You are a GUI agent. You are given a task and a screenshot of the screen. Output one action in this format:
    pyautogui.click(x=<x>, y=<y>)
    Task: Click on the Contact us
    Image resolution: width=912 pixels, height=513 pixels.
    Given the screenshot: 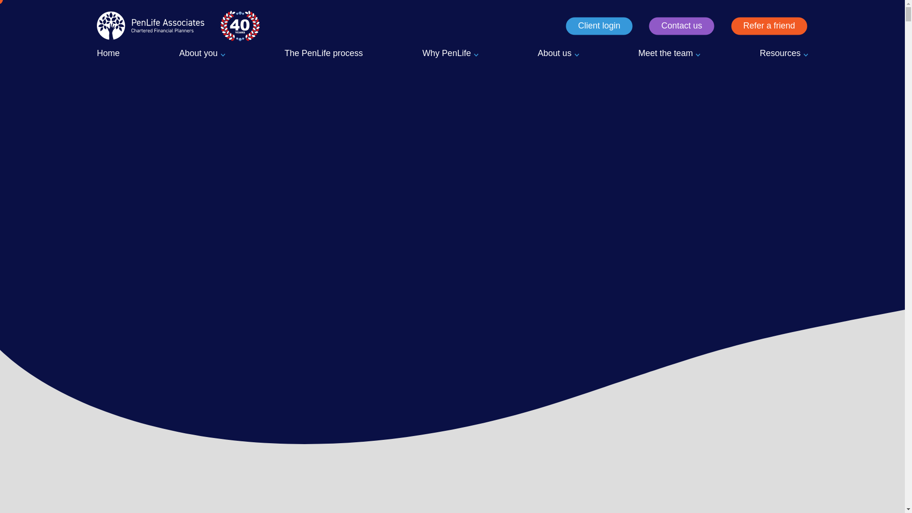 What is the action you would take?
    pyautogui.click(x=682, y=26)
    